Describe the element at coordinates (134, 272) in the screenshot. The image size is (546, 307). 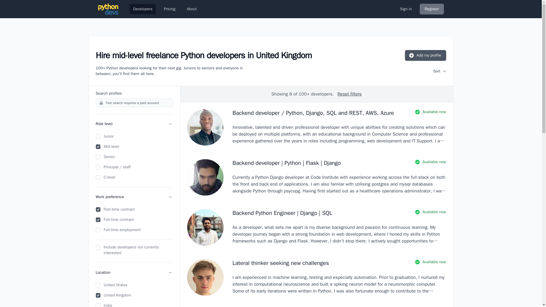
I see `Location` at that location.